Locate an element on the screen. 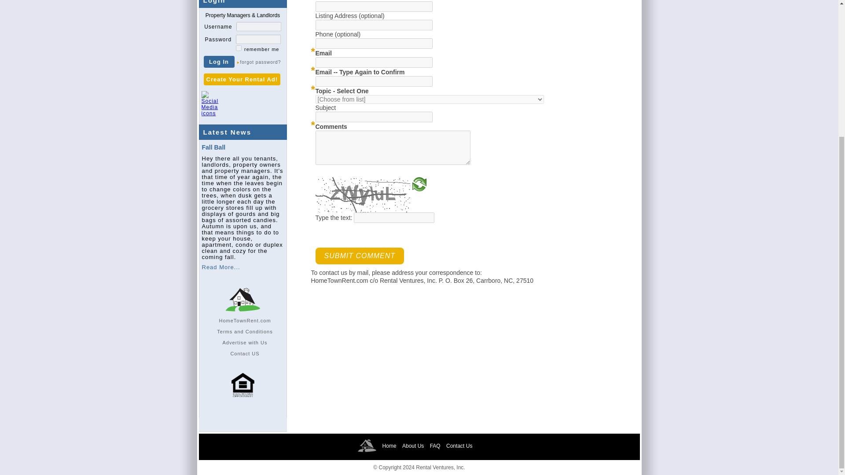 The height and width of the screenshot is (475, 845). Submit Comment is located at coordinates (359, 256).